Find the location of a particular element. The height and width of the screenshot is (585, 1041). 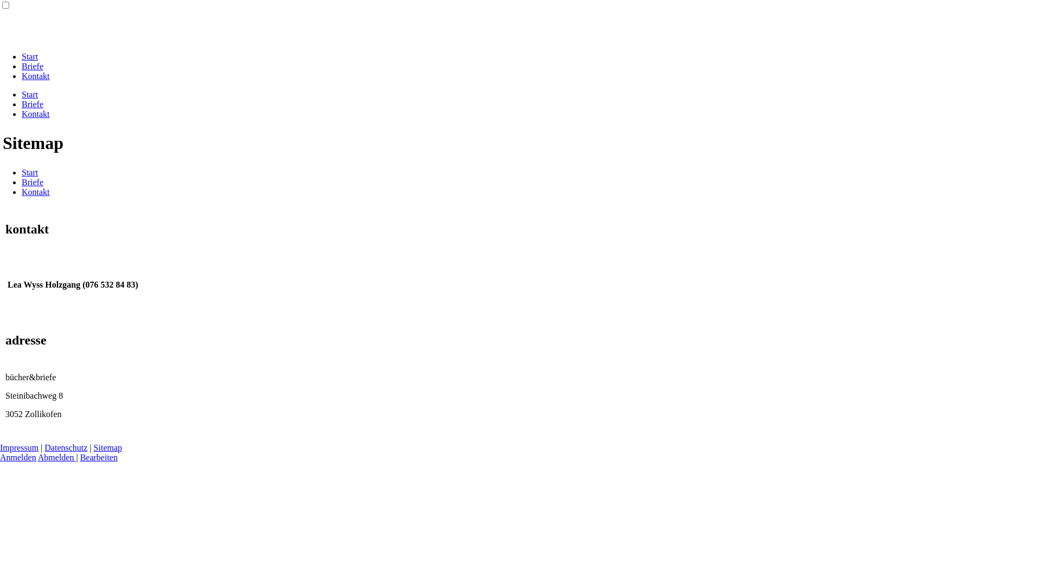

Start is located at coordinates (30, 56).